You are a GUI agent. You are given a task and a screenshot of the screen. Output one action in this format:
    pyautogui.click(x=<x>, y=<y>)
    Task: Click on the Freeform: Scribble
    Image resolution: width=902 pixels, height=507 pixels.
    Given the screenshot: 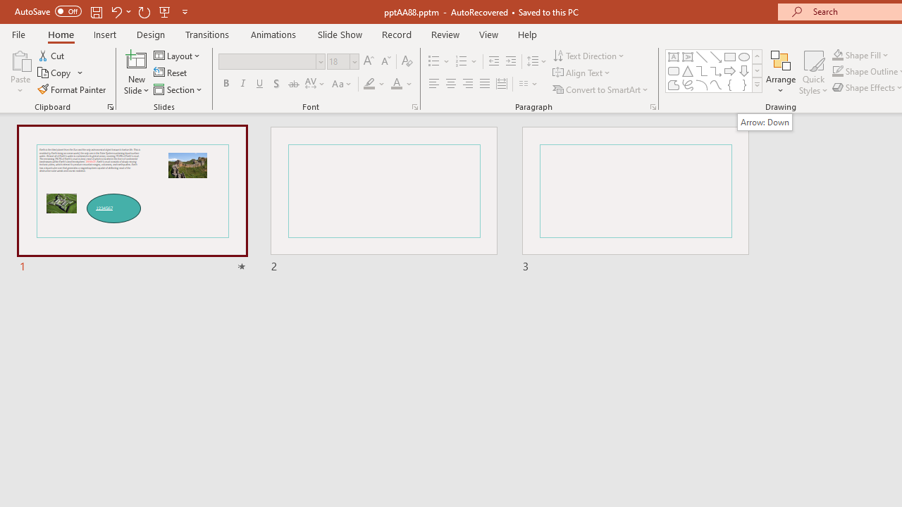 What is the action you would take?
    pyautogui.click(x=688, y=84)
    